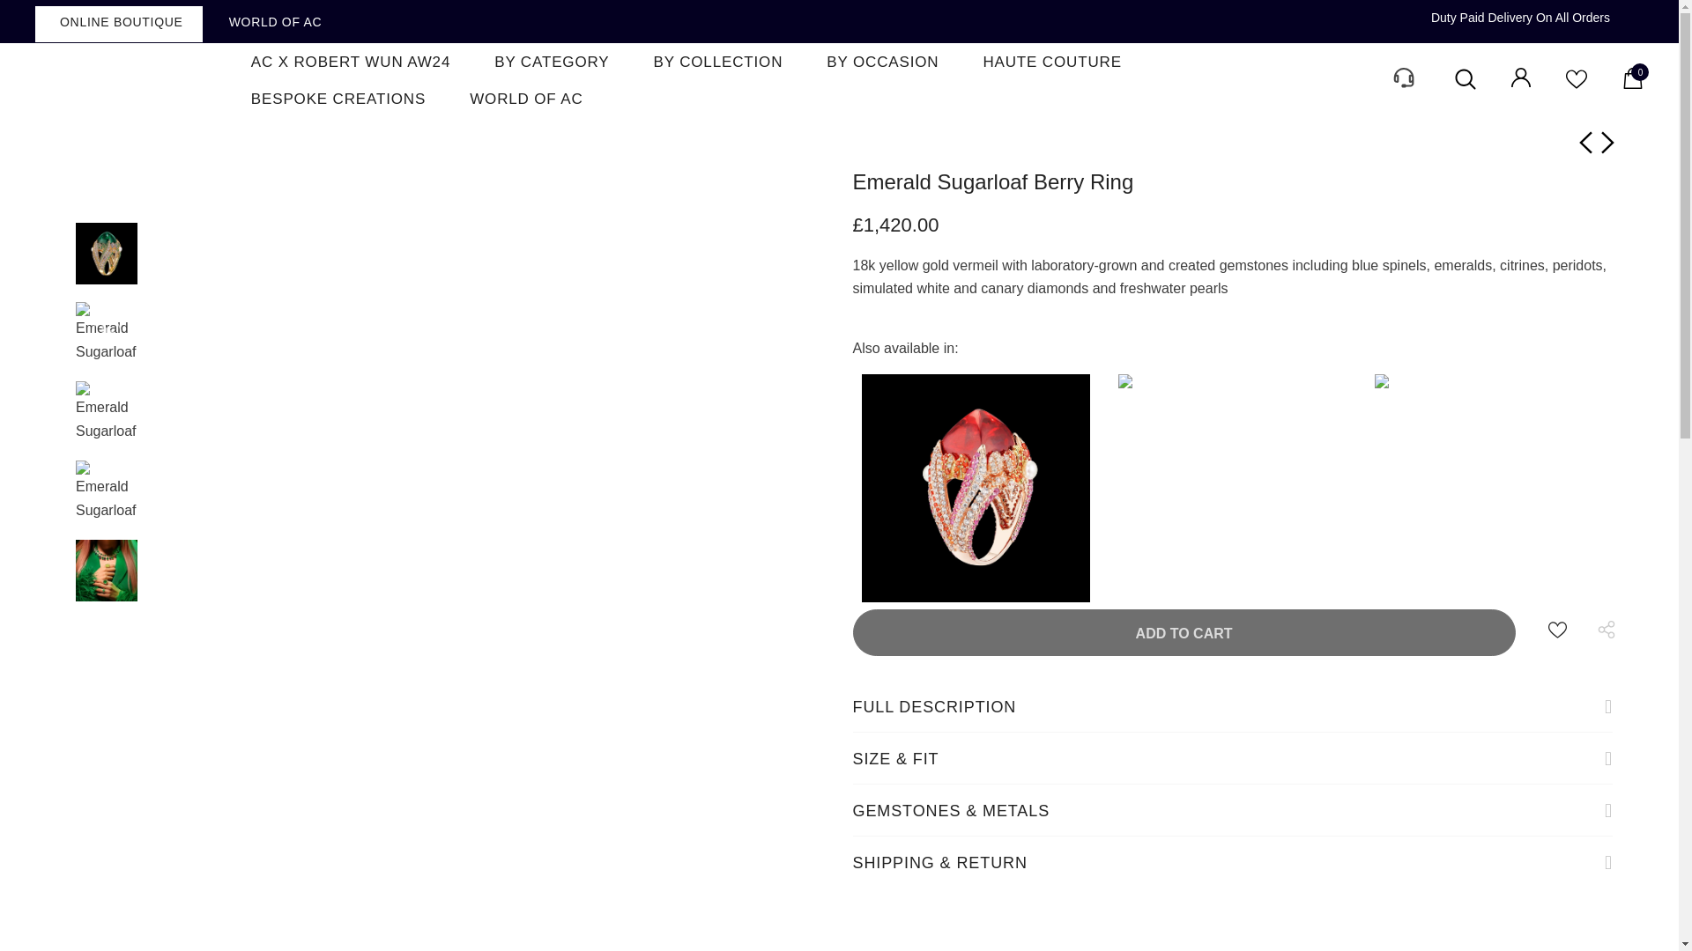  What do you see at coordinates (1465, 79) in the screenshot?
I see `Search Icon` at bounding box center [1465, 79].